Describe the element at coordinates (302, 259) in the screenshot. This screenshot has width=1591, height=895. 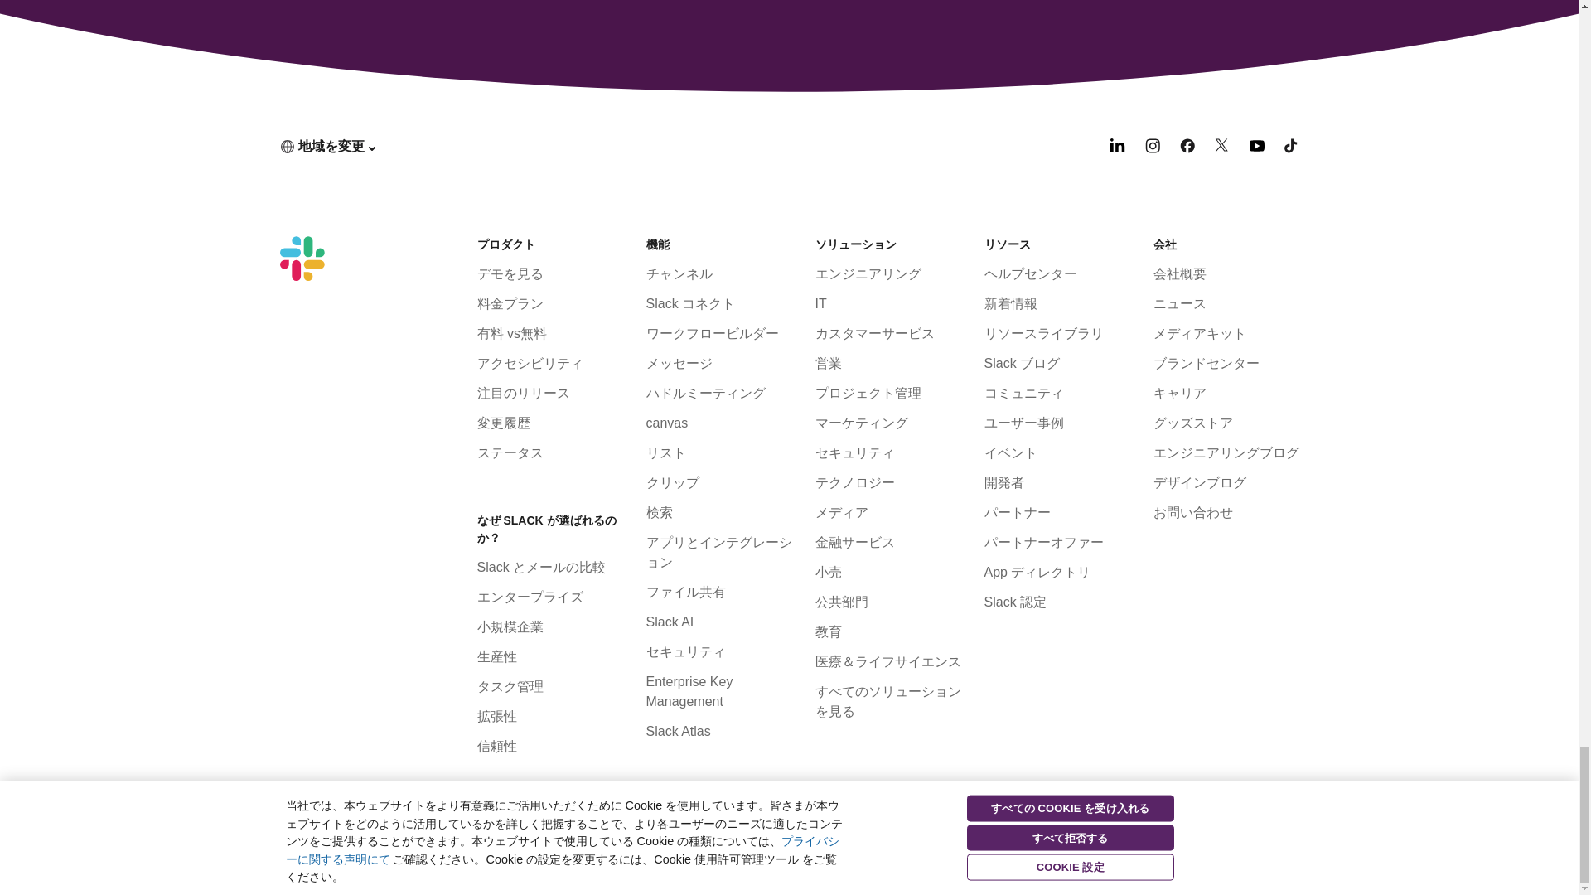
I see `Slack` at that location.